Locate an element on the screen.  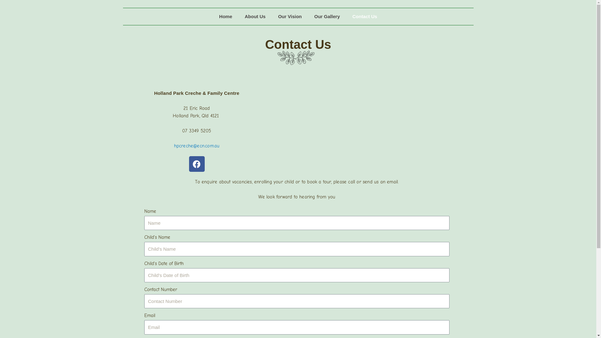
Home is located at coordinates (226, 17).